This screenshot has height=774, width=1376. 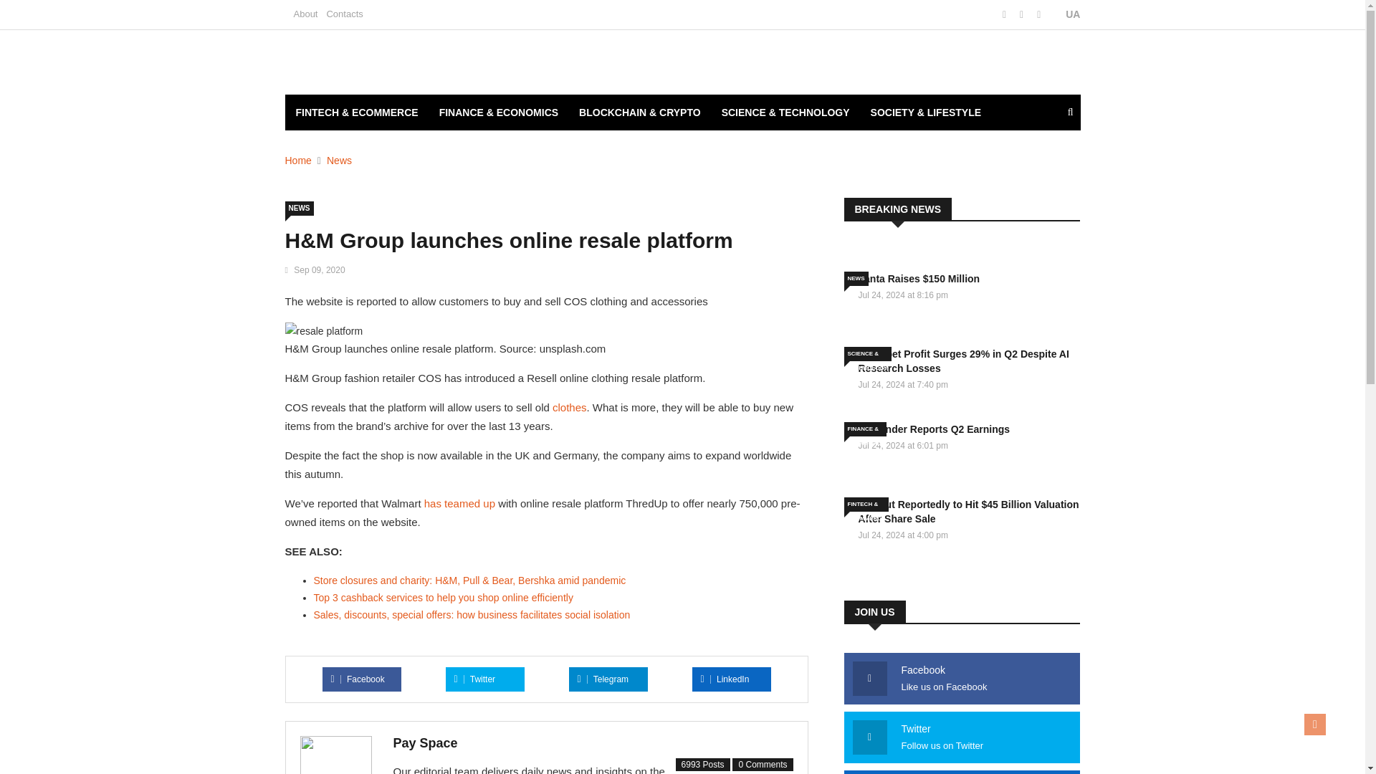 What do you see at coordinates (330, 148) in the screenshot?
I see `BIN CHECKER` at bounding box center [330, 148].